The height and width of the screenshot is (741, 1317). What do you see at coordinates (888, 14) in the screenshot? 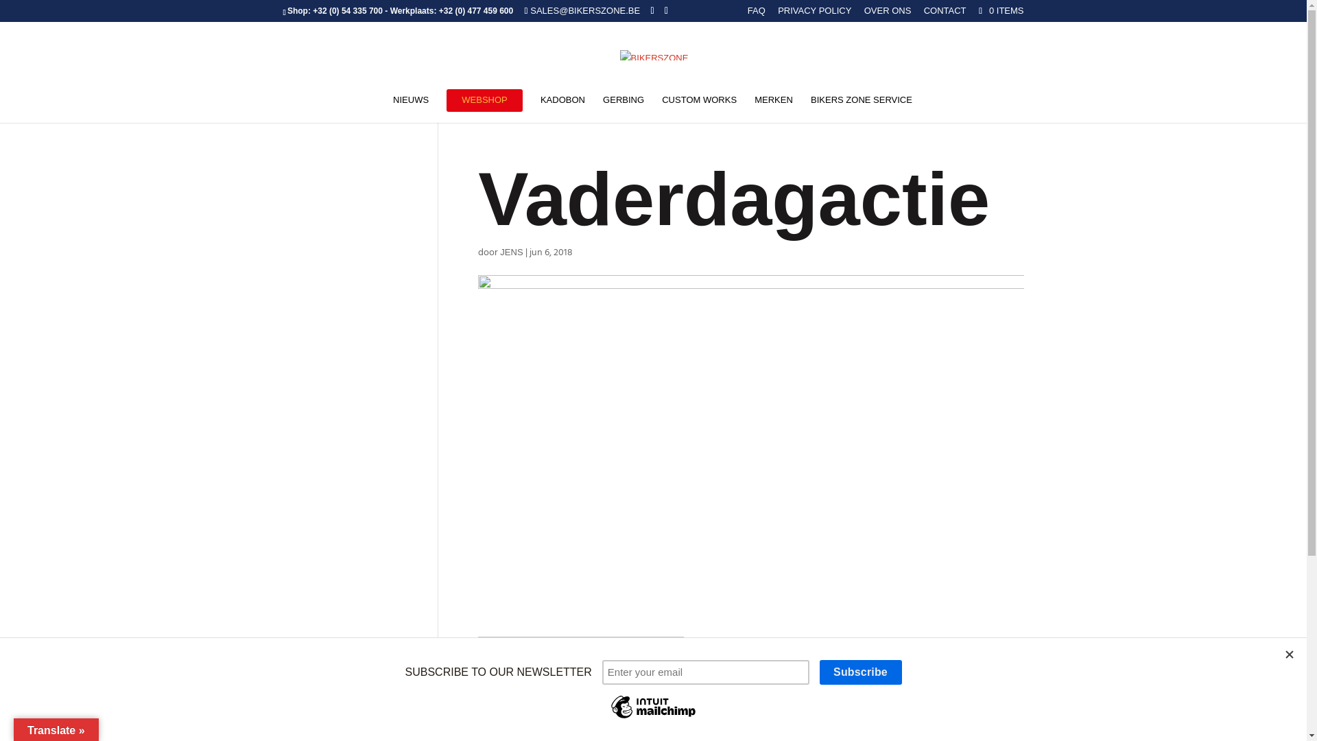
I see `OVER ONS` at bounding box center [888, 14].